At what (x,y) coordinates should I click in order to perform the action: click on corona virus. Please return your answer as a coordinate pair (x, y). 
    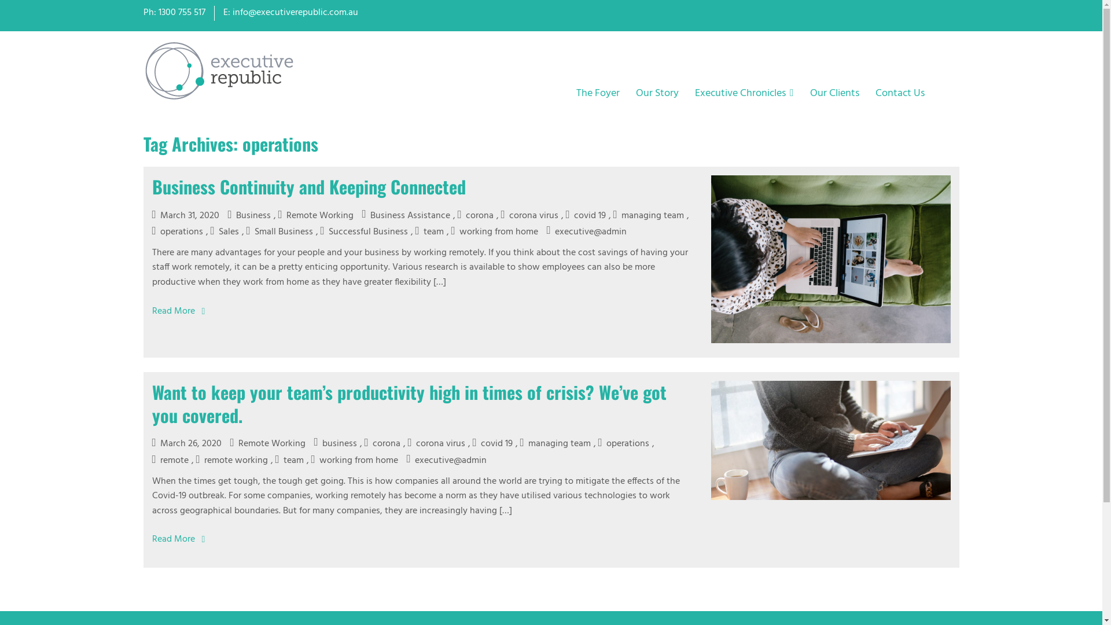
    Looking at the image, I should click on (529, 216).